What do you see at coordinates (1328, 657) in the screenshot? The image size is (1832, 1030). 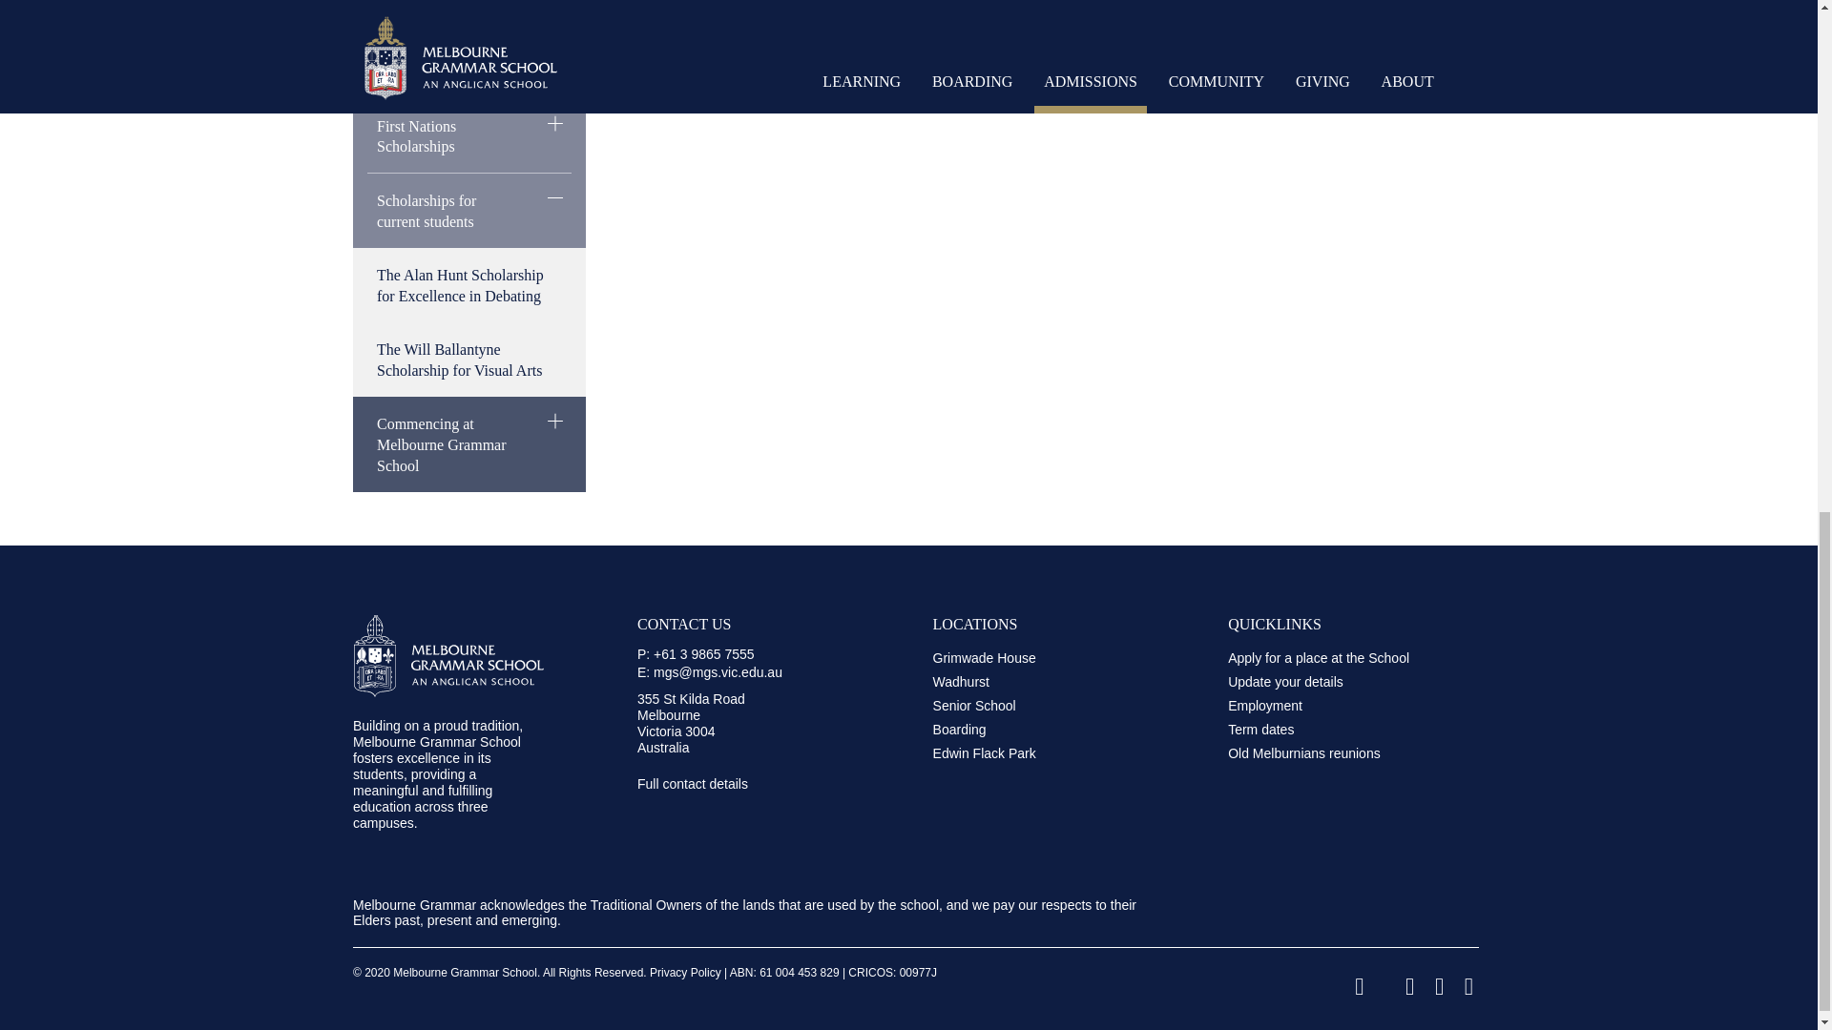 I see `Apply for a place at the School` at bounding box center [1328, 657].